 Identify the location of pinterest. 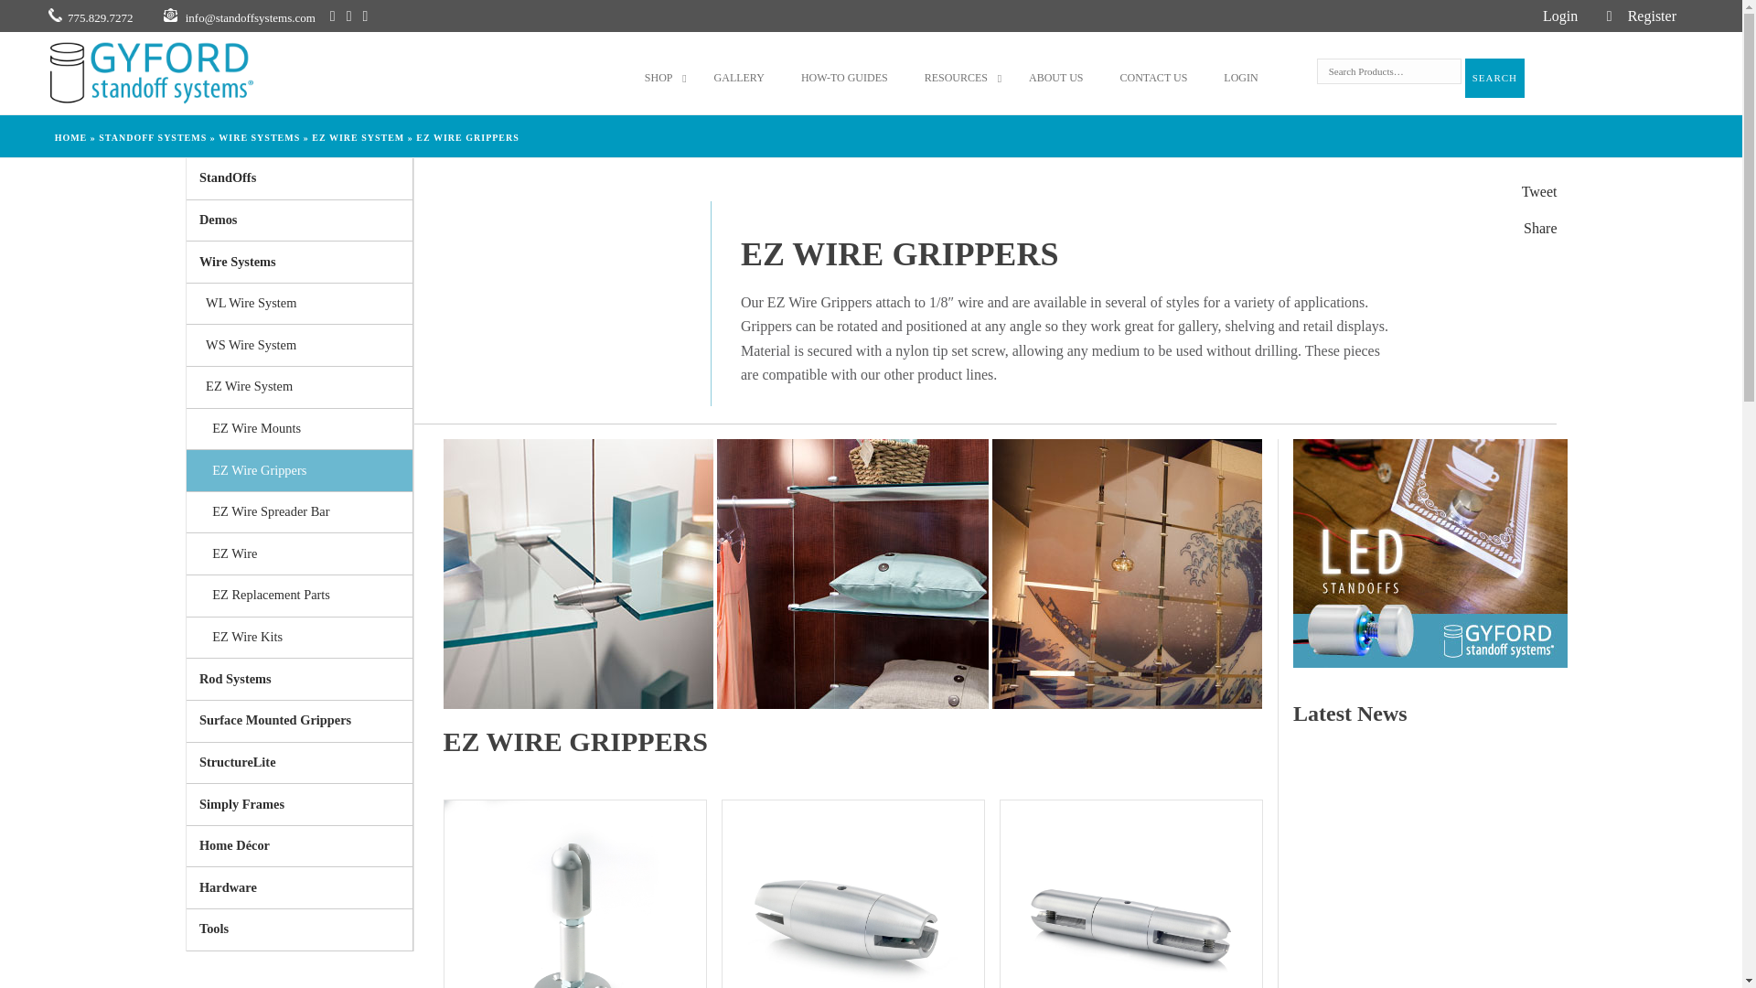
(349, 15).